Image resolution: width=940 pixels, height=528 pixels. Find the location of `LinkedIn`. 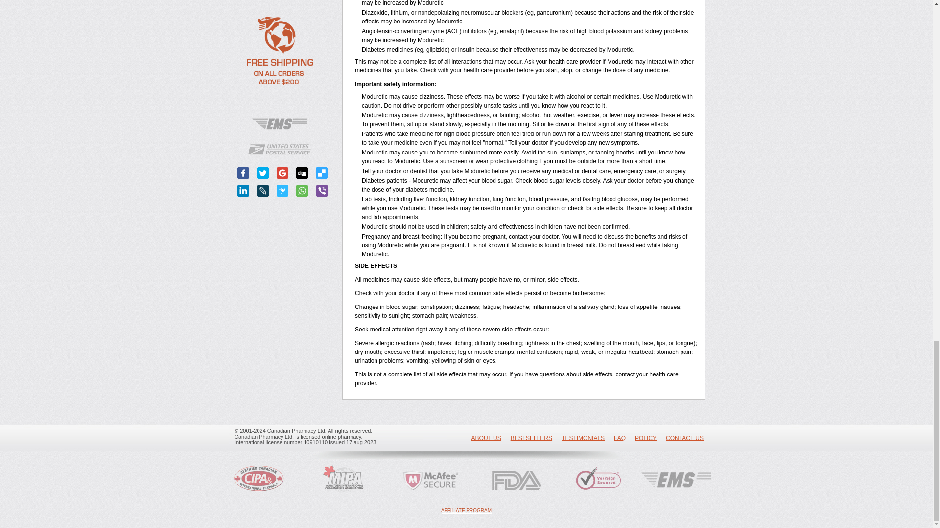

LinkedIn is located at coordinates (243, 191).